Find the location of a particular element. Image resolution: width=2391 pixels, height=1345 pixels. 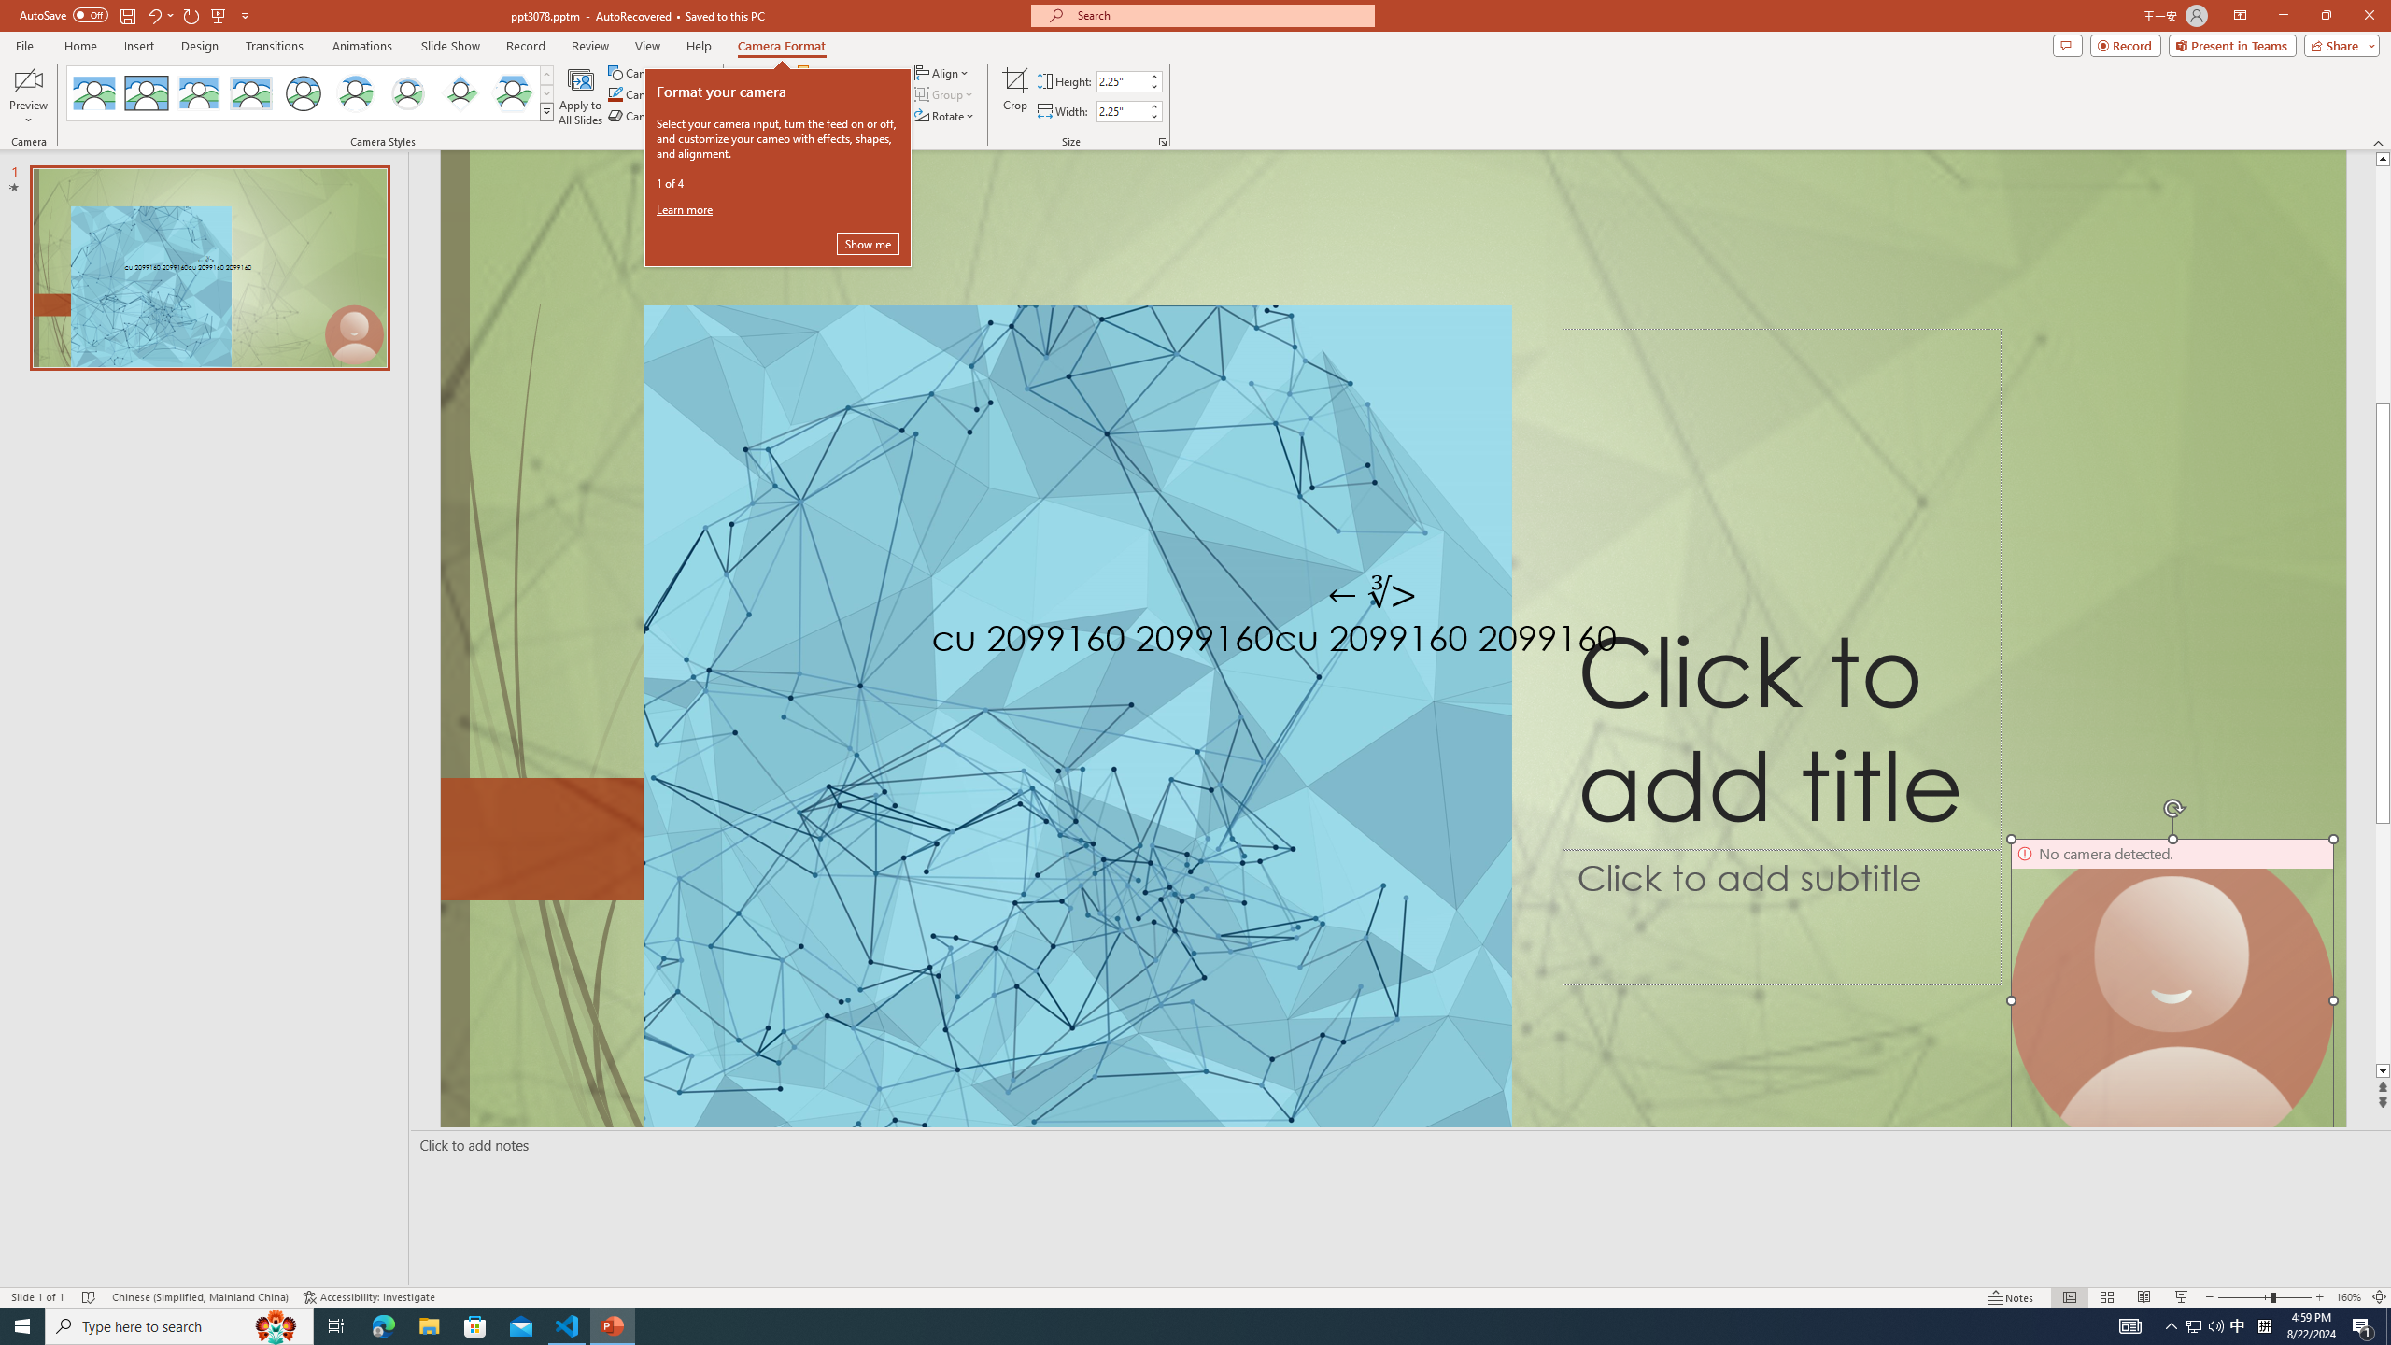

Center Shadow Rectangle is located at coordinates (198, 93).